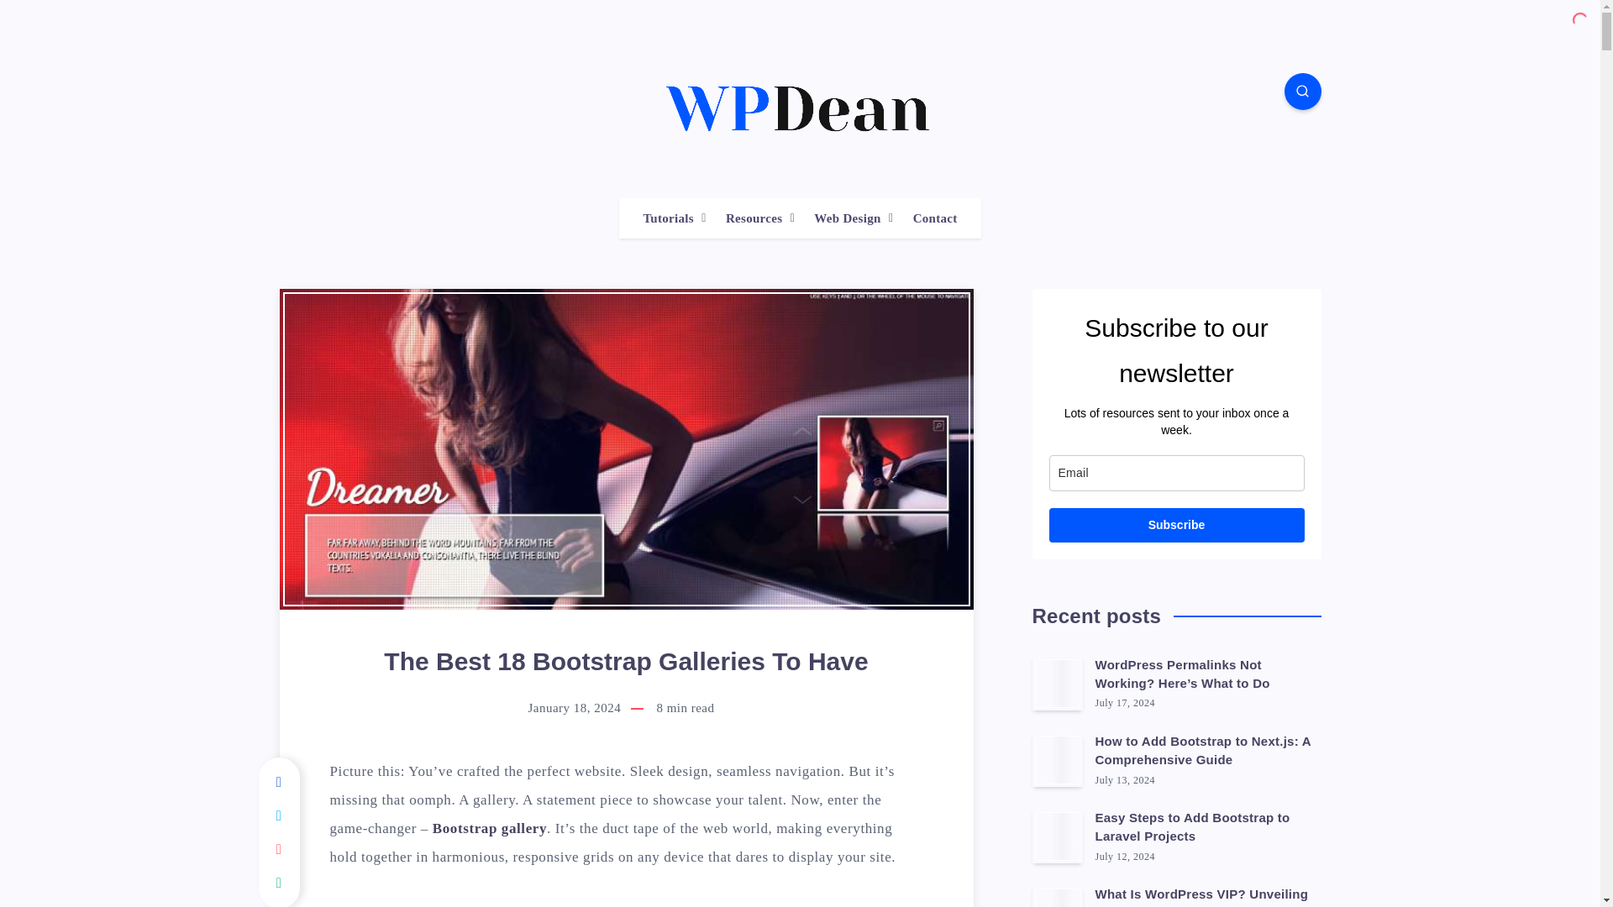  What do you see at coordinates (667, 218) in the screenshot?
I see `Tutorials` at bounding box center [667, 218].